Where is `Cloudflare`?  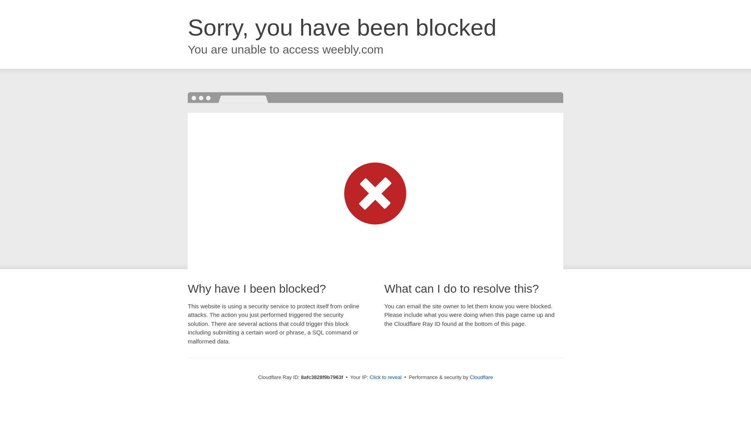 Cloudflare is located at coordinates (481, 377).